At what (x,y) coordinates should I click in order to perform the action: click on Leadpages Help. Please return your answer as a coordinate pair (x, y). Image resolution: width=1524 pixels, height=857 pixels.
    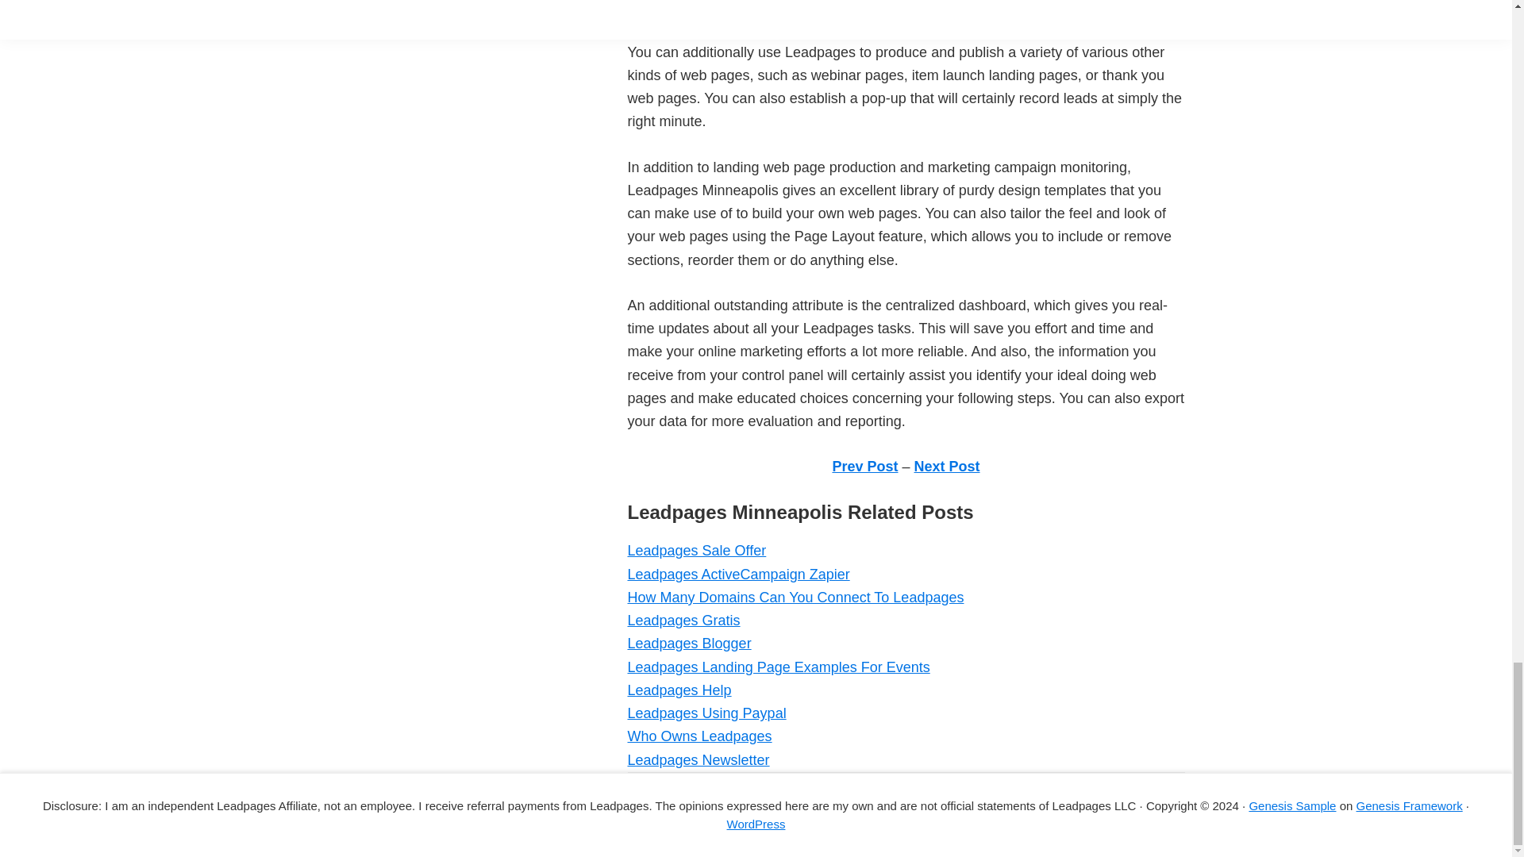
    Looking at the image, I should click on (679, 690).